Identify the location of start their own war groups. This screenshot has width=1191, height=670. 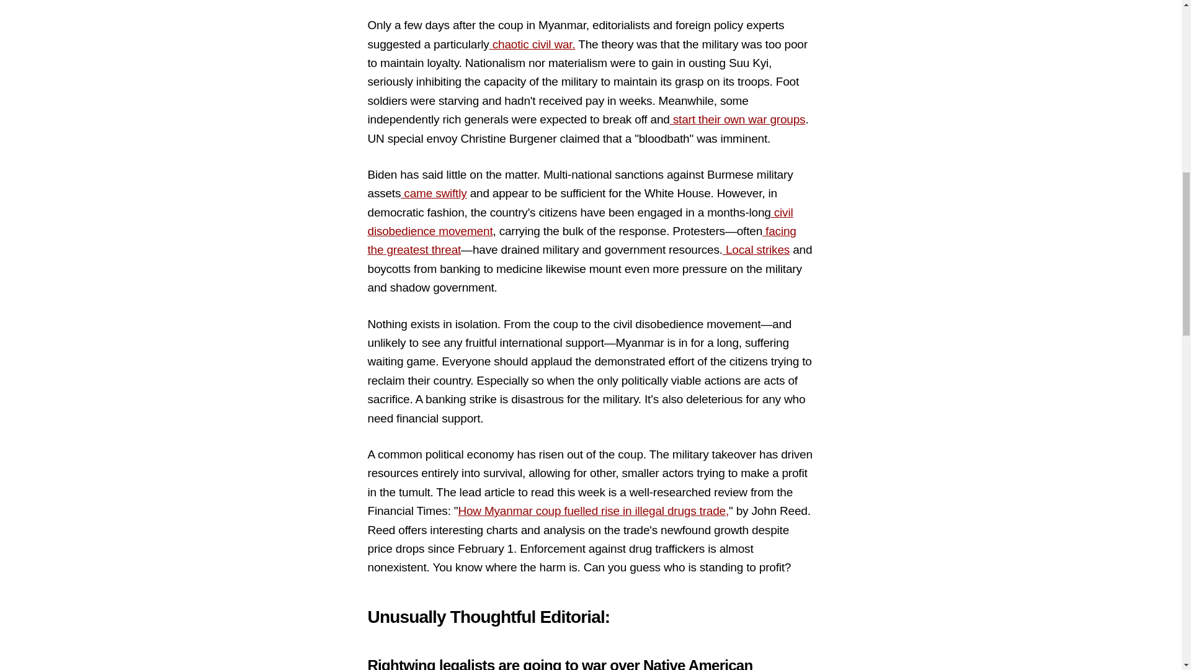
(738, 119).